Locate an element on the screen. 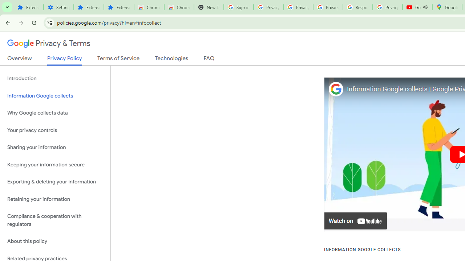 The width and height of the screenshot is (465, 261). Settings is located at coordinates (59, 7).